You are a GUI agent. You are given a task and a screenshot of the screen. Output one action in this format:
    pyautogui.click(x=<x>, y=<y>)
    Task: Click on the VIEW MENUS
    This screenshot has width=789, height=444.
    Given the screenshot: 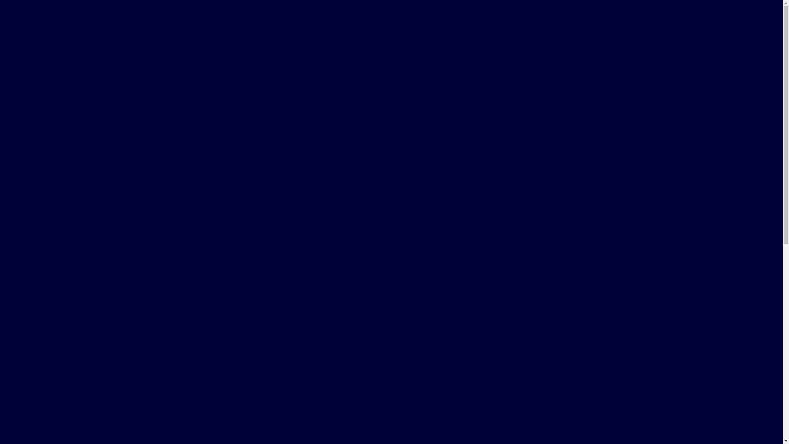 What is the action you would take?
    pyautogui.click(x=391, y=243)
    